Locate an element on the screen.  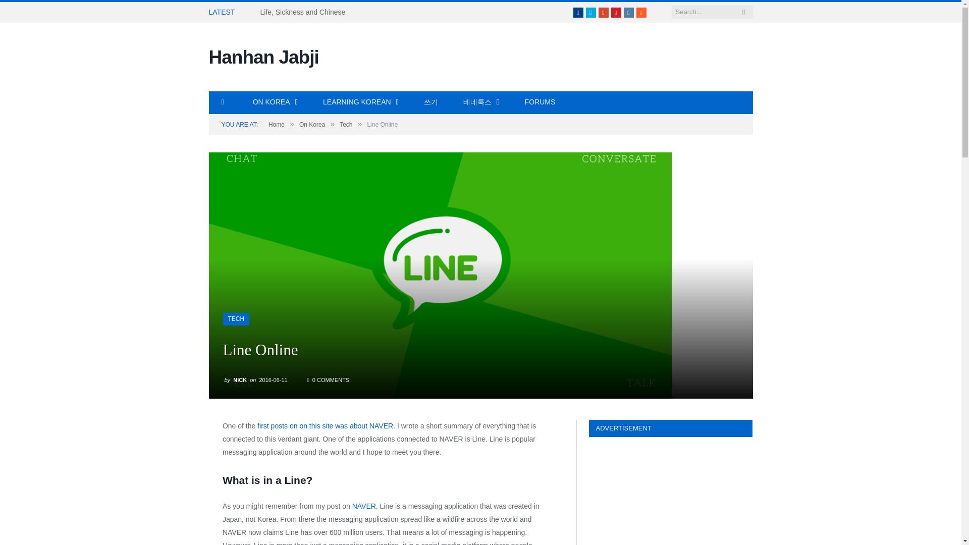
RSS is located at coordinates (641, 12).